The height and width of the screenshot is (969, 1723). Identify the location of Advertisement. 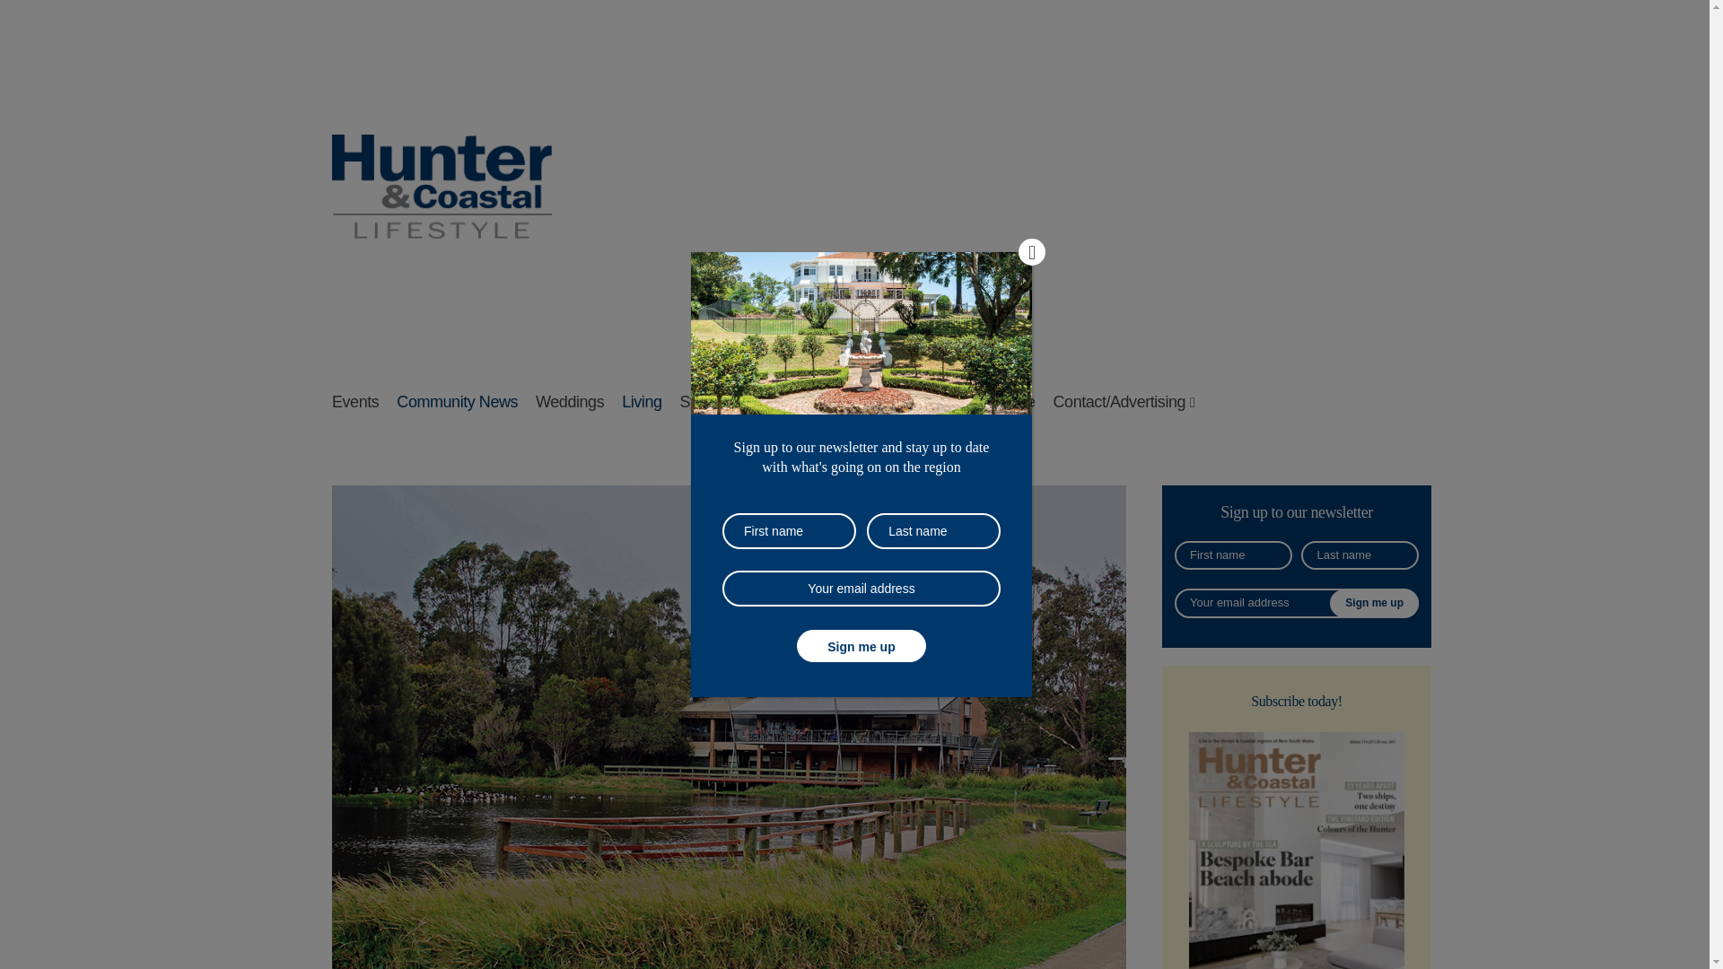
(1105, 187).